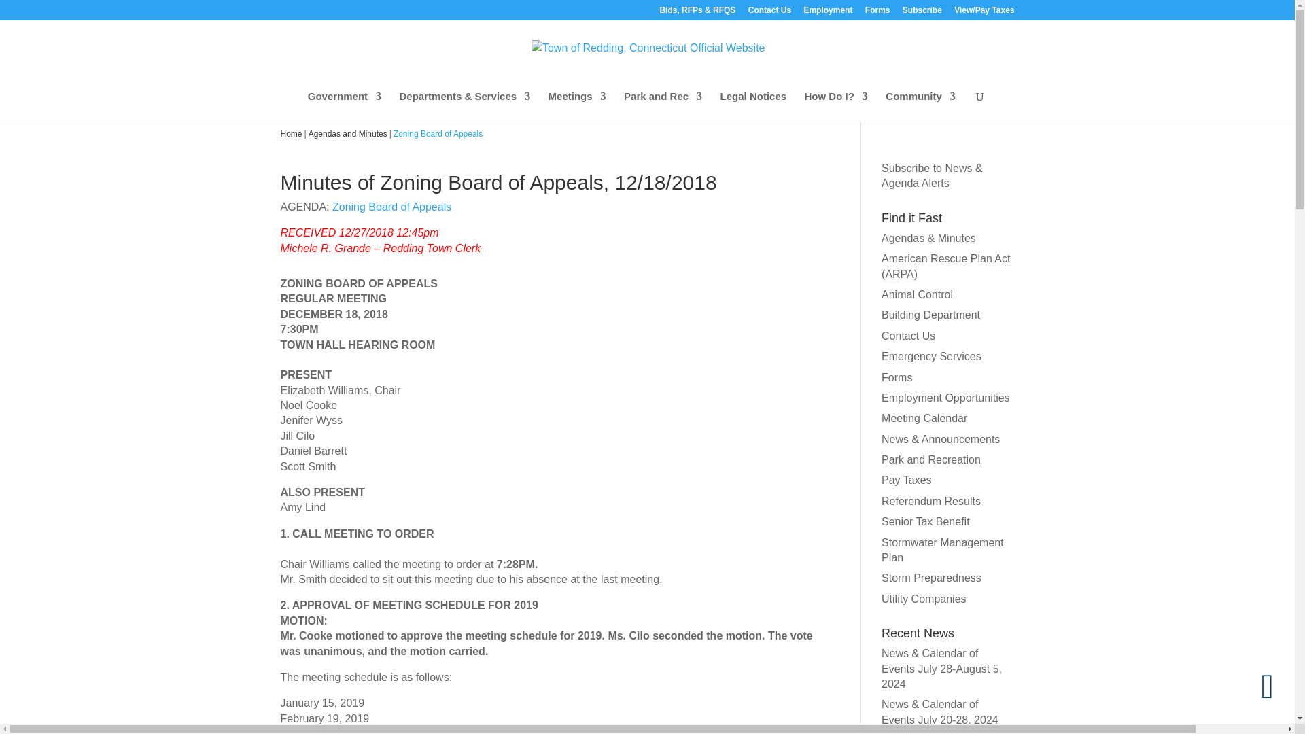 This screenshot has height=734, width=1305. Describe the element at coordinates (344, 106) in the screenshot. I see `Government` at that location.